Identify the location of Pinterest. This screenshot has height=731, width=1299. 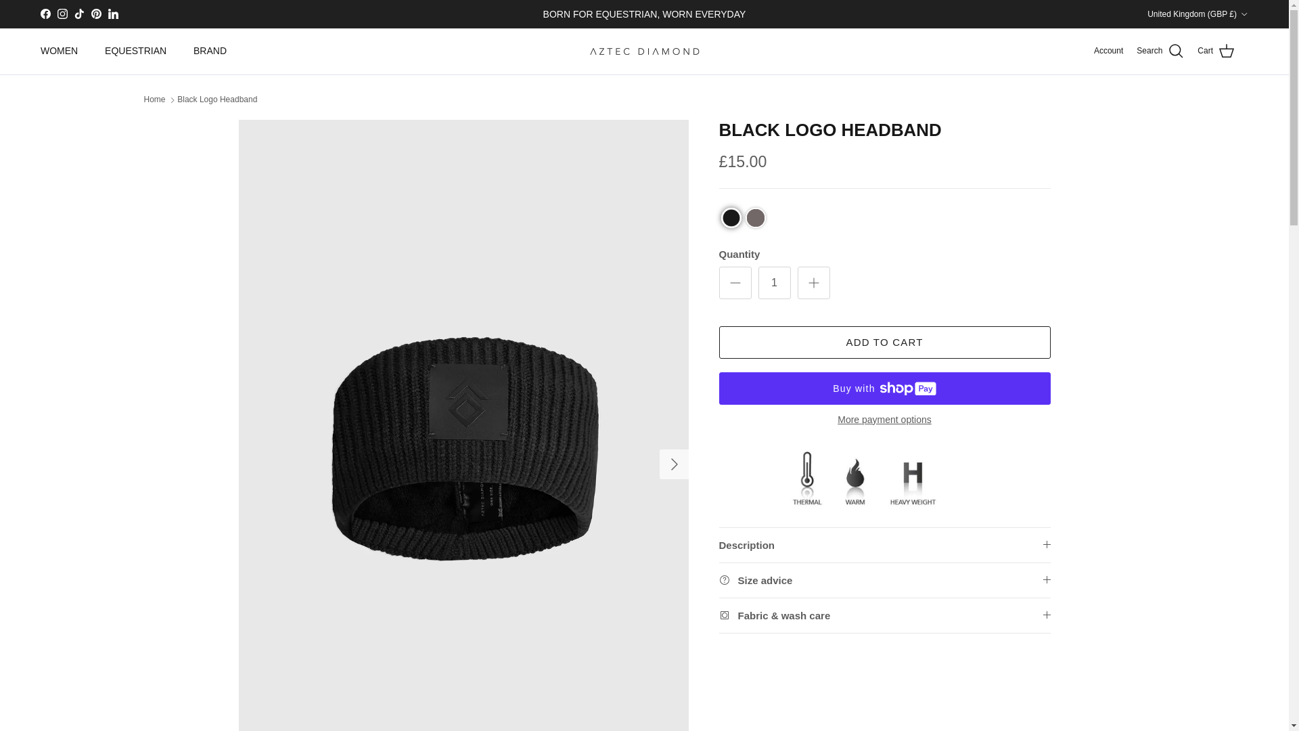
(96, 14).